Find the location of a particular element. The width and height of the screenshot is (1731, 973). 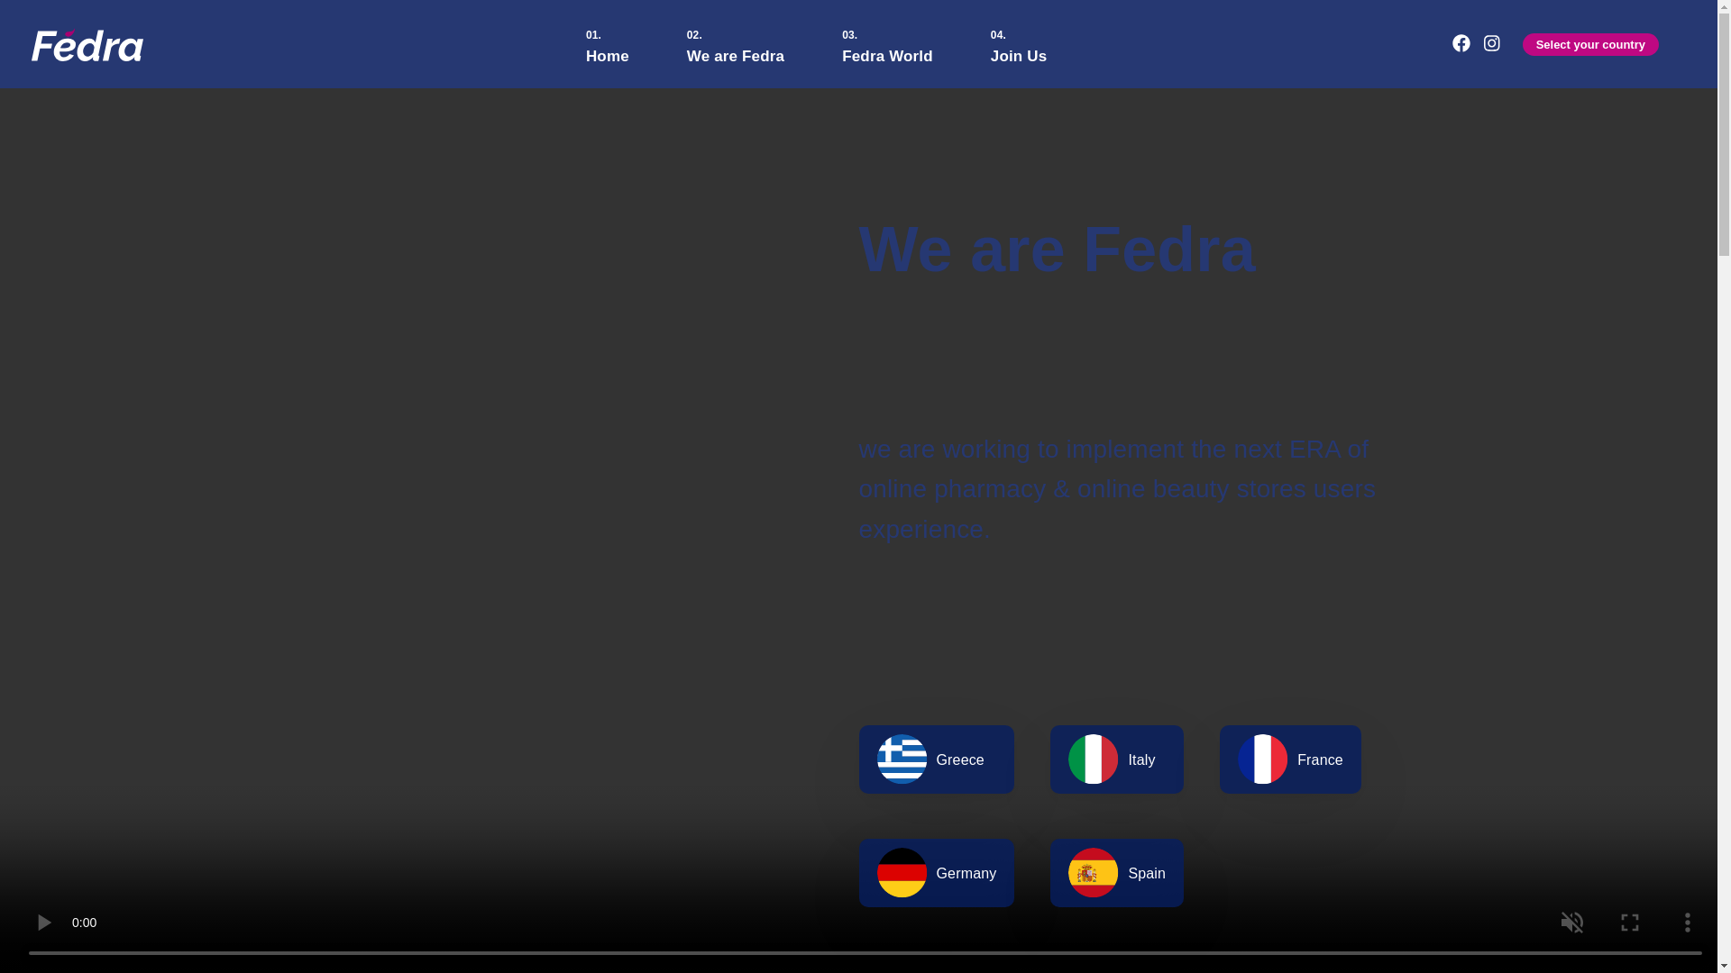

France is located at coordinates (1290, 759).